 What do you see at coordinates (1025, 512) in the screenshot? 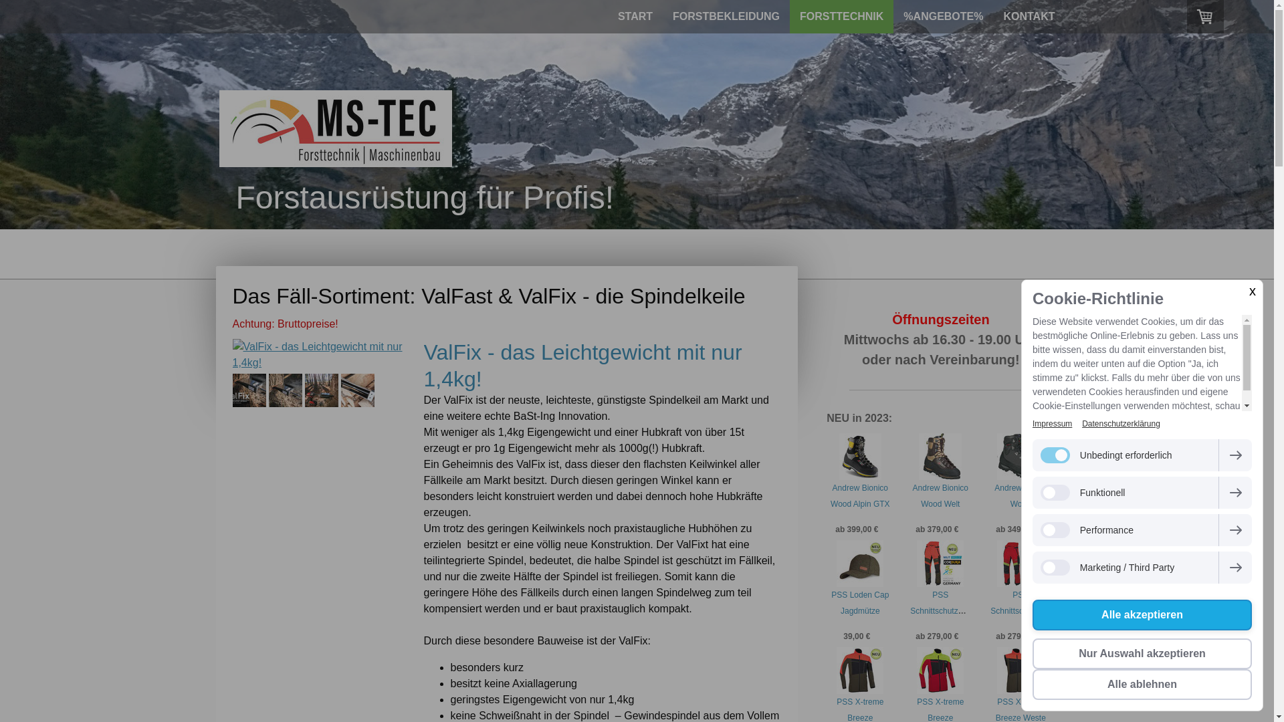
I see `Andrew Rozes Wood Schnittschutzschuh grau` at bounding box center [1025, 512].